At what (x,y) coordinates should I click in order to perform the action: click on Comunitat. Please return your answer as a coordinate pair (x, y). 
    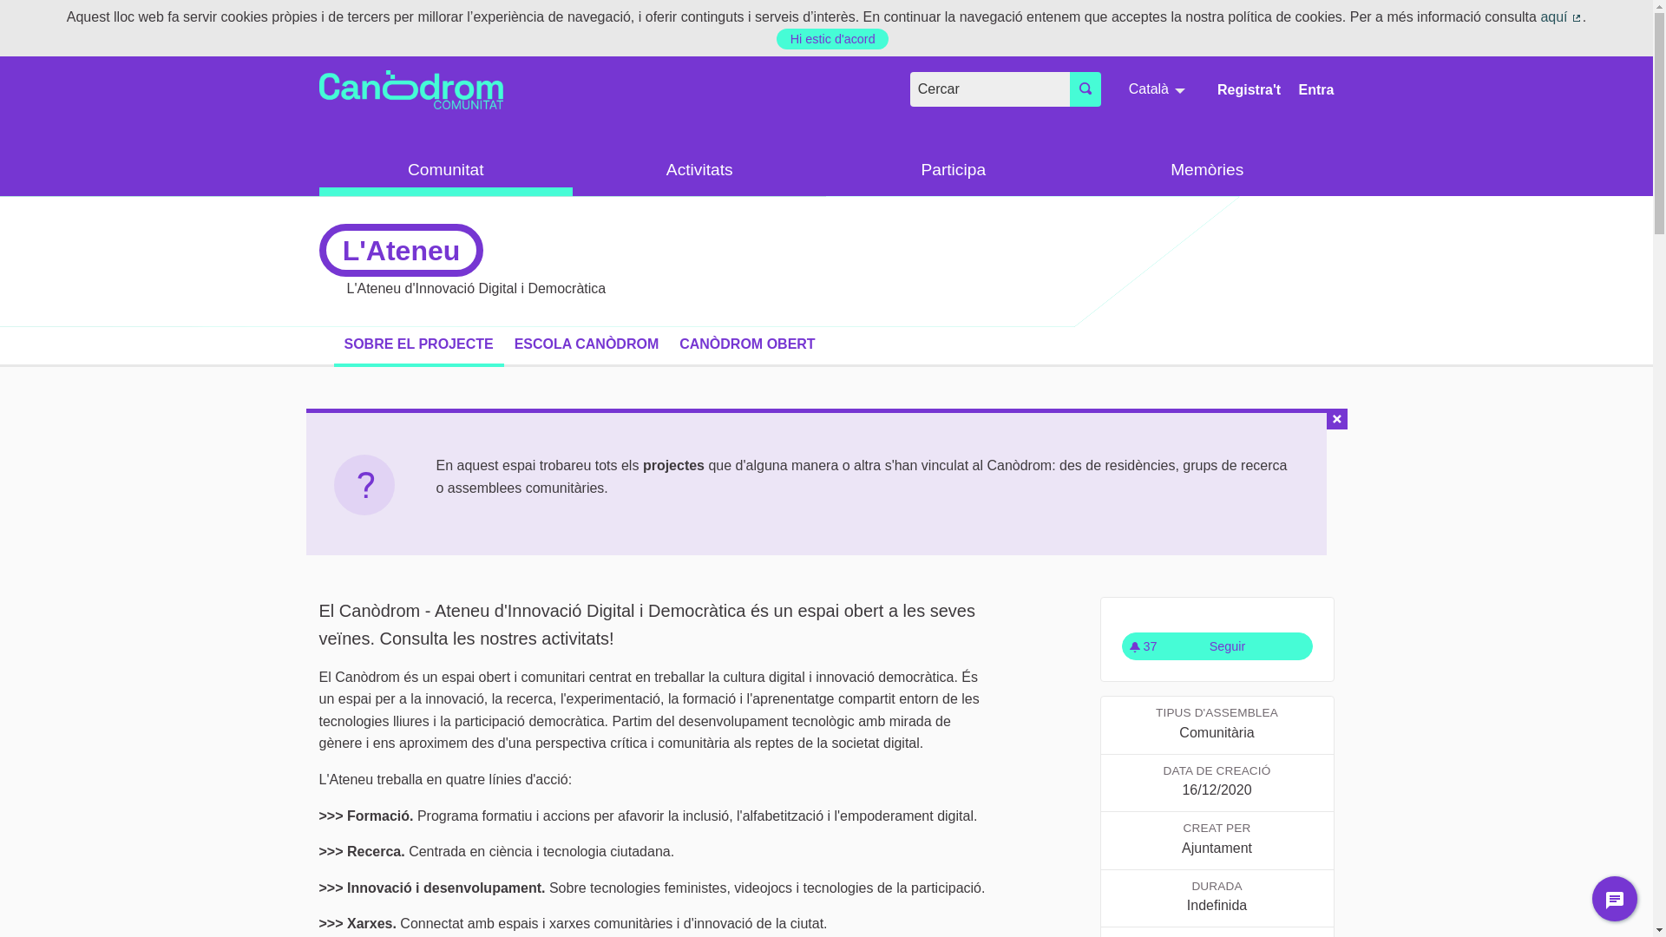
    Looking at the image, I should click on (446, 171).